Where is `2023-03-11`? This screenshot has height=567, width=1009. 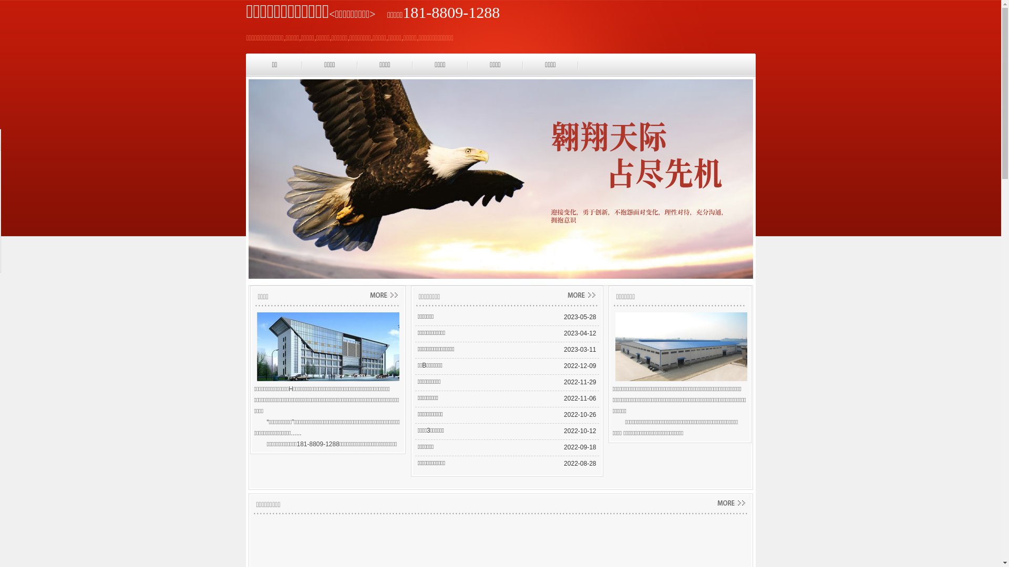
2023-03-11 is located at coordinates (580, 350).